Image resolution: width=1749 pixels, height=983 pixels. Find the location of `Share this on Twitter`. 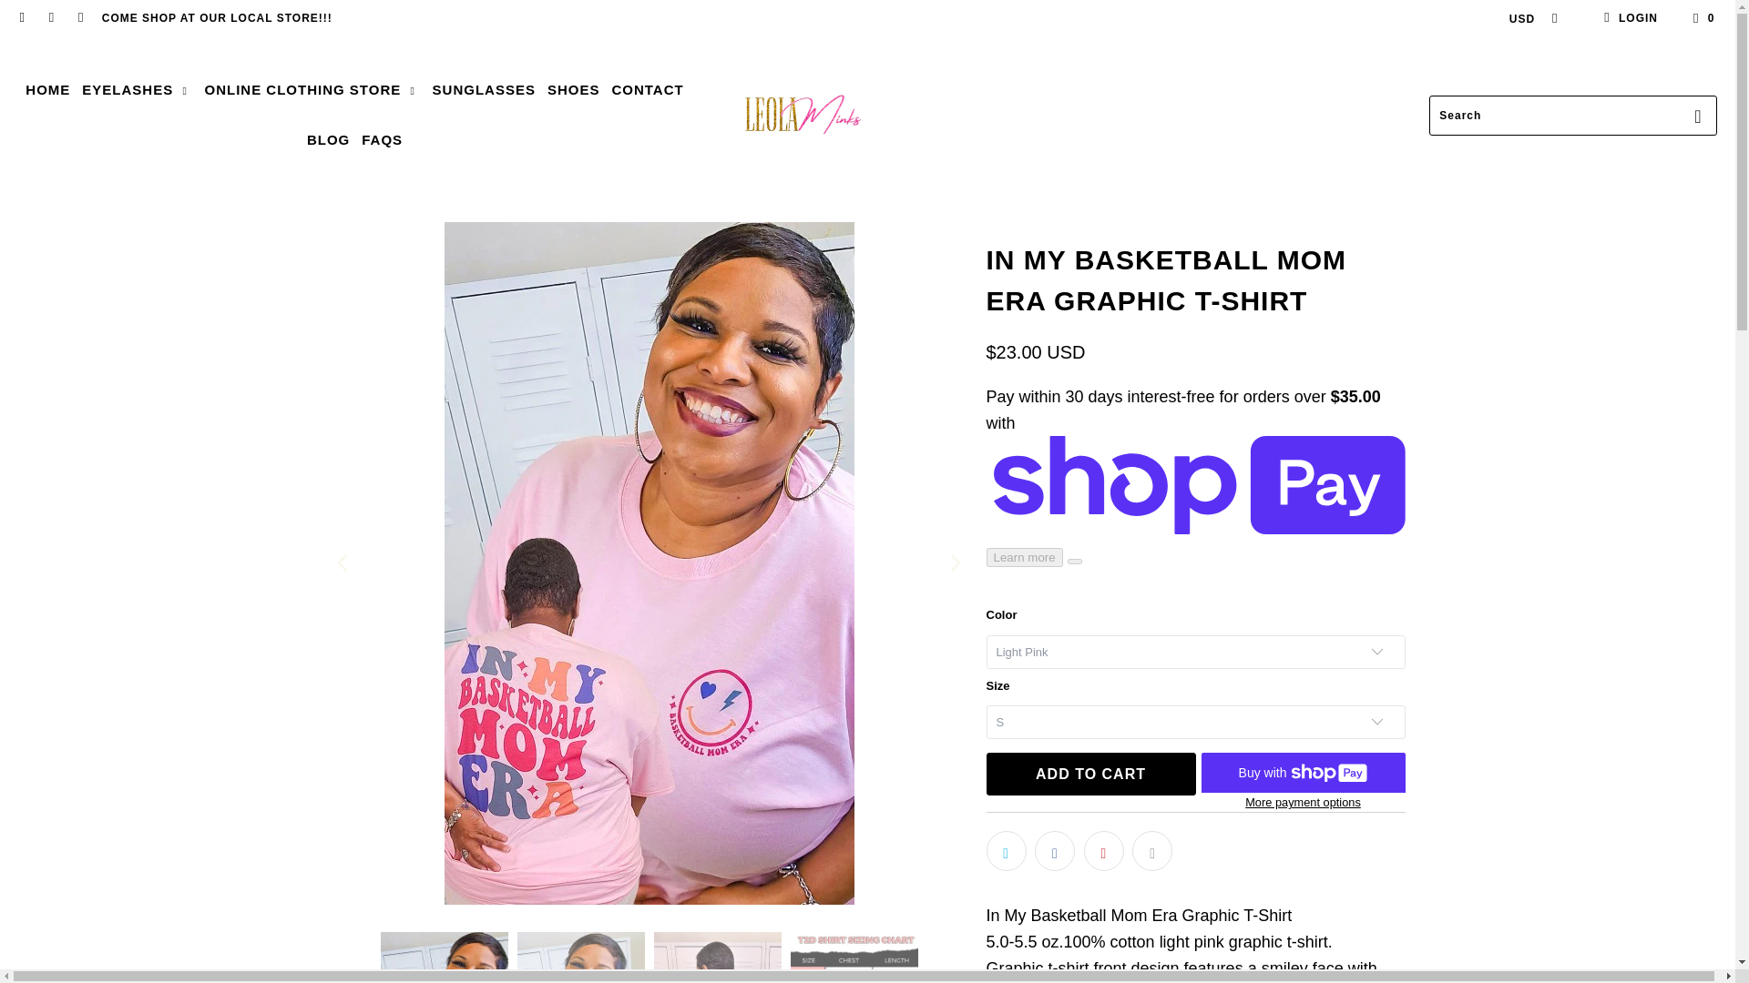

Share this on Twitter is located at coordinates (1006, 850).